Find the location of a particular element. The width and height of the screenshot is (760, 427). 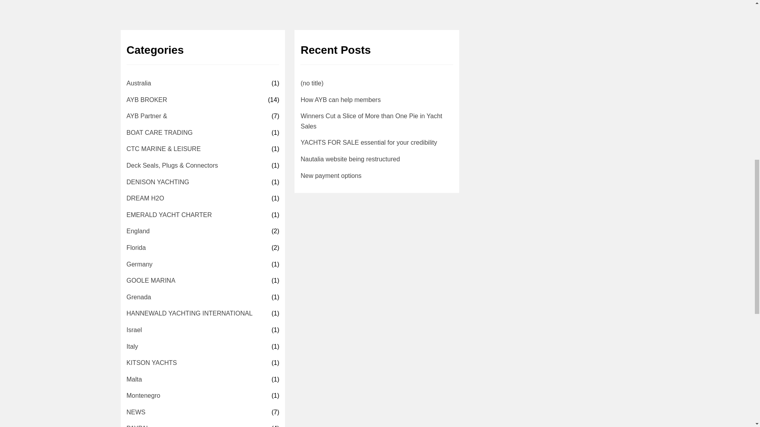

Florida is located at coordinates (136, 248).